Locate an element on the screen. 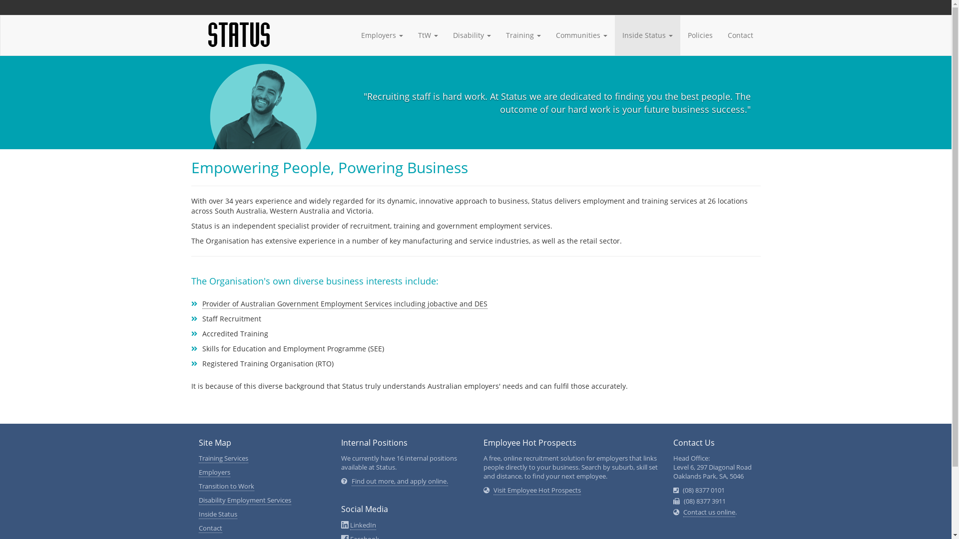 This screenshot has width=959, height=539. TtW is located at coordinates (428, 35).